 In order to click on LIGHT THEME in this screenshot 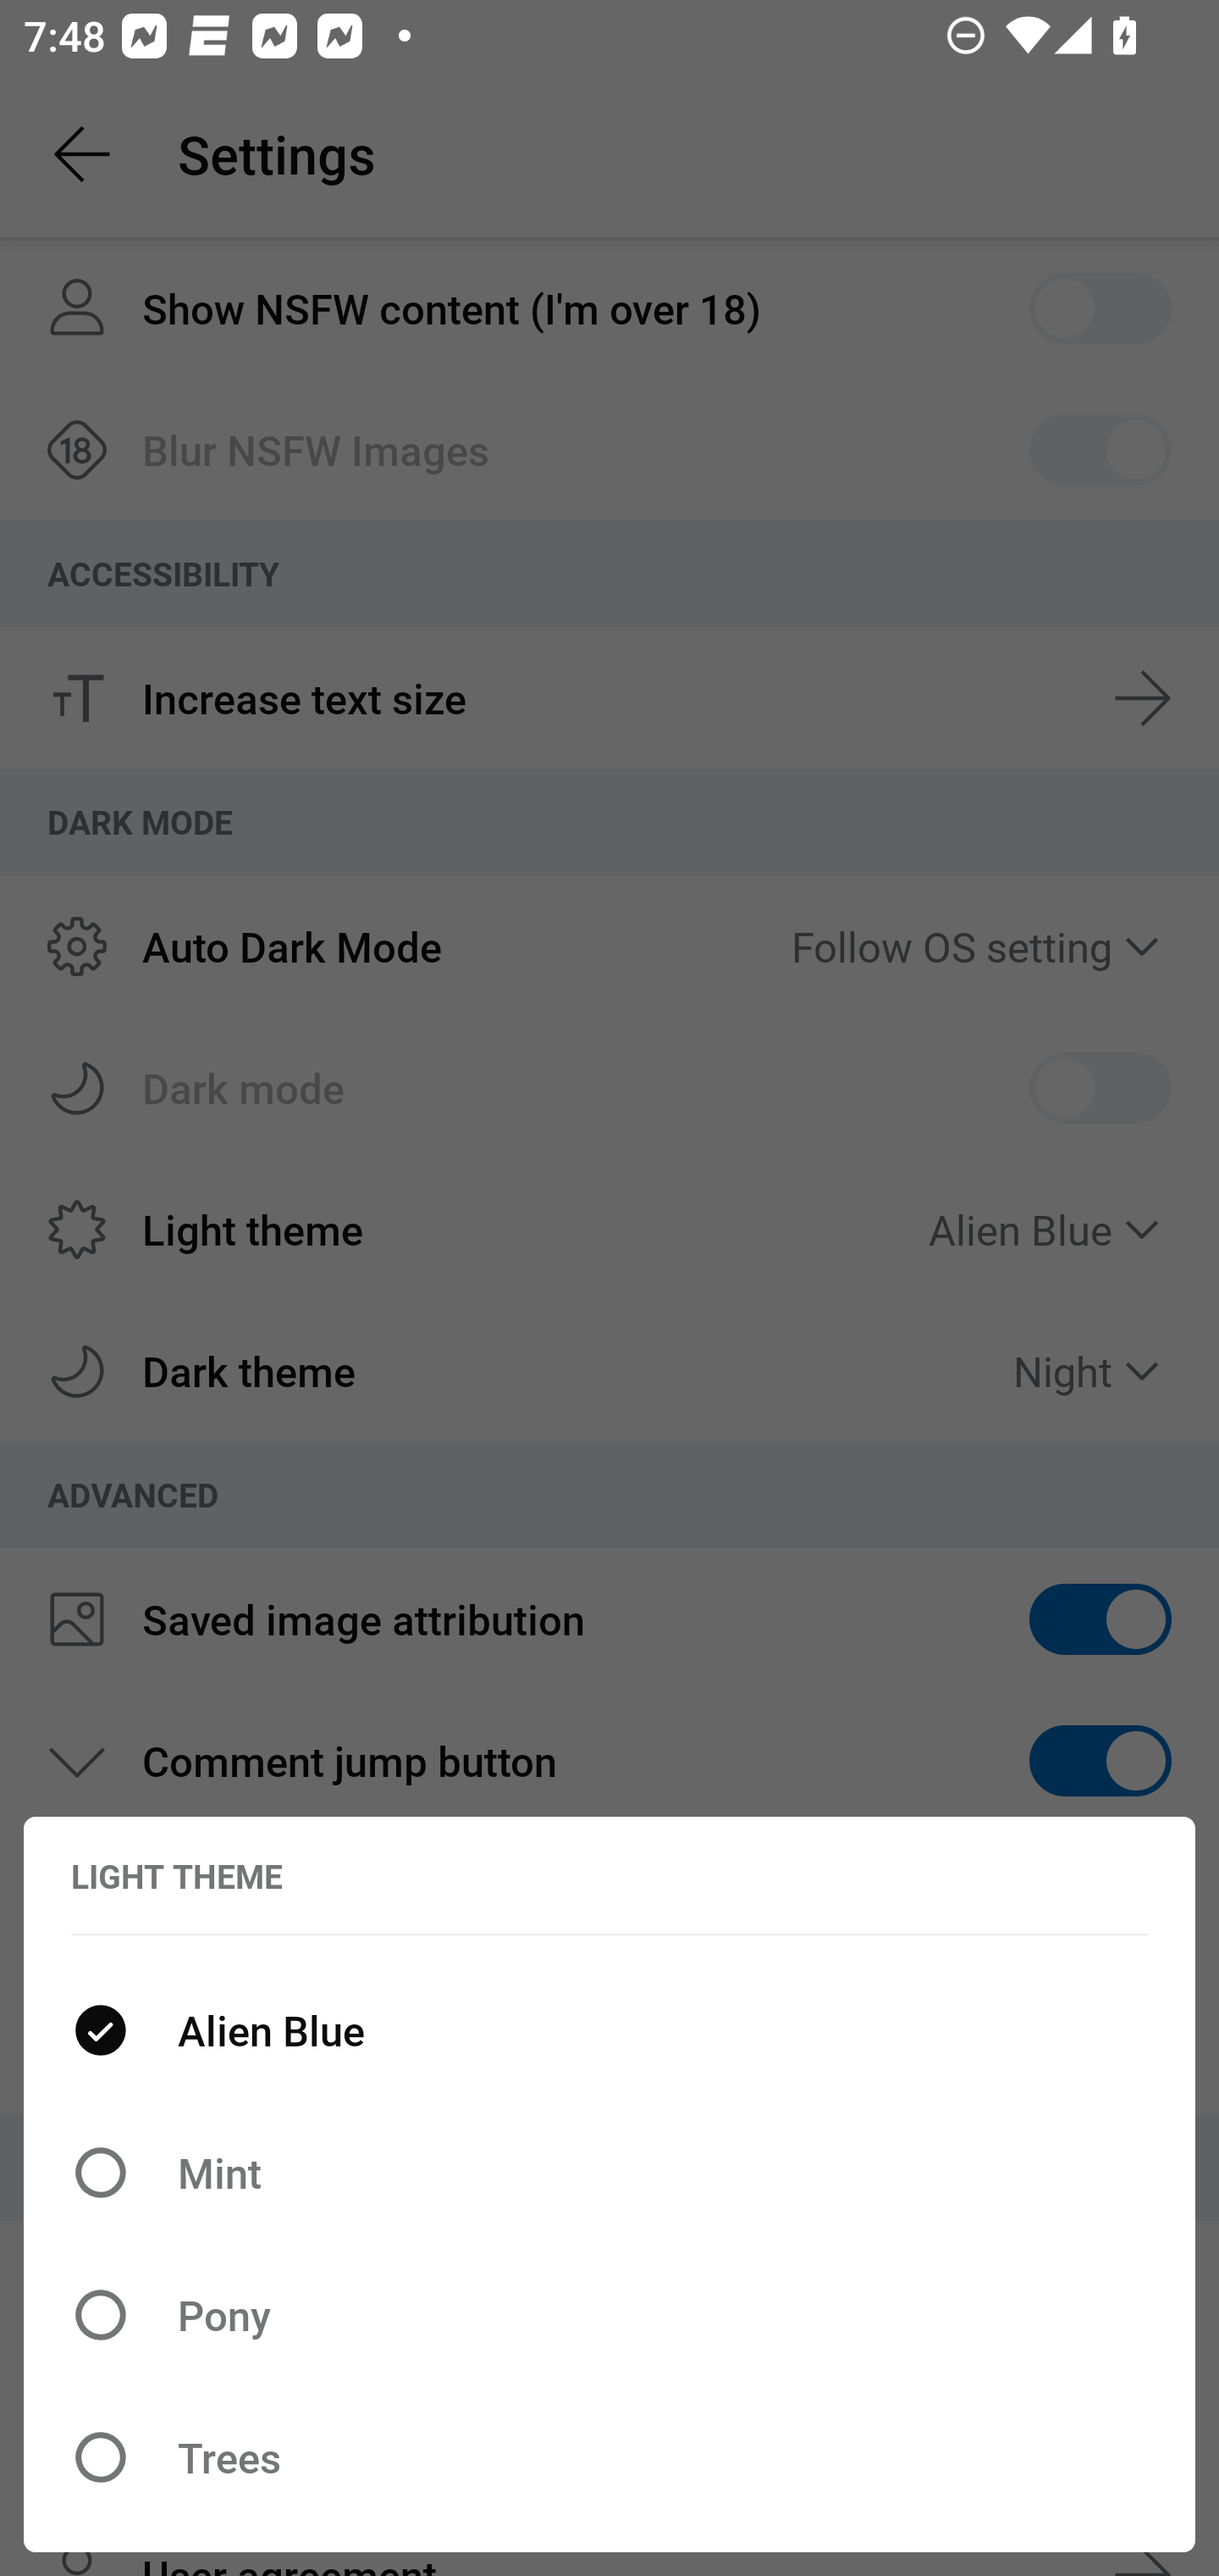, I will do `click(177, 1875)`.